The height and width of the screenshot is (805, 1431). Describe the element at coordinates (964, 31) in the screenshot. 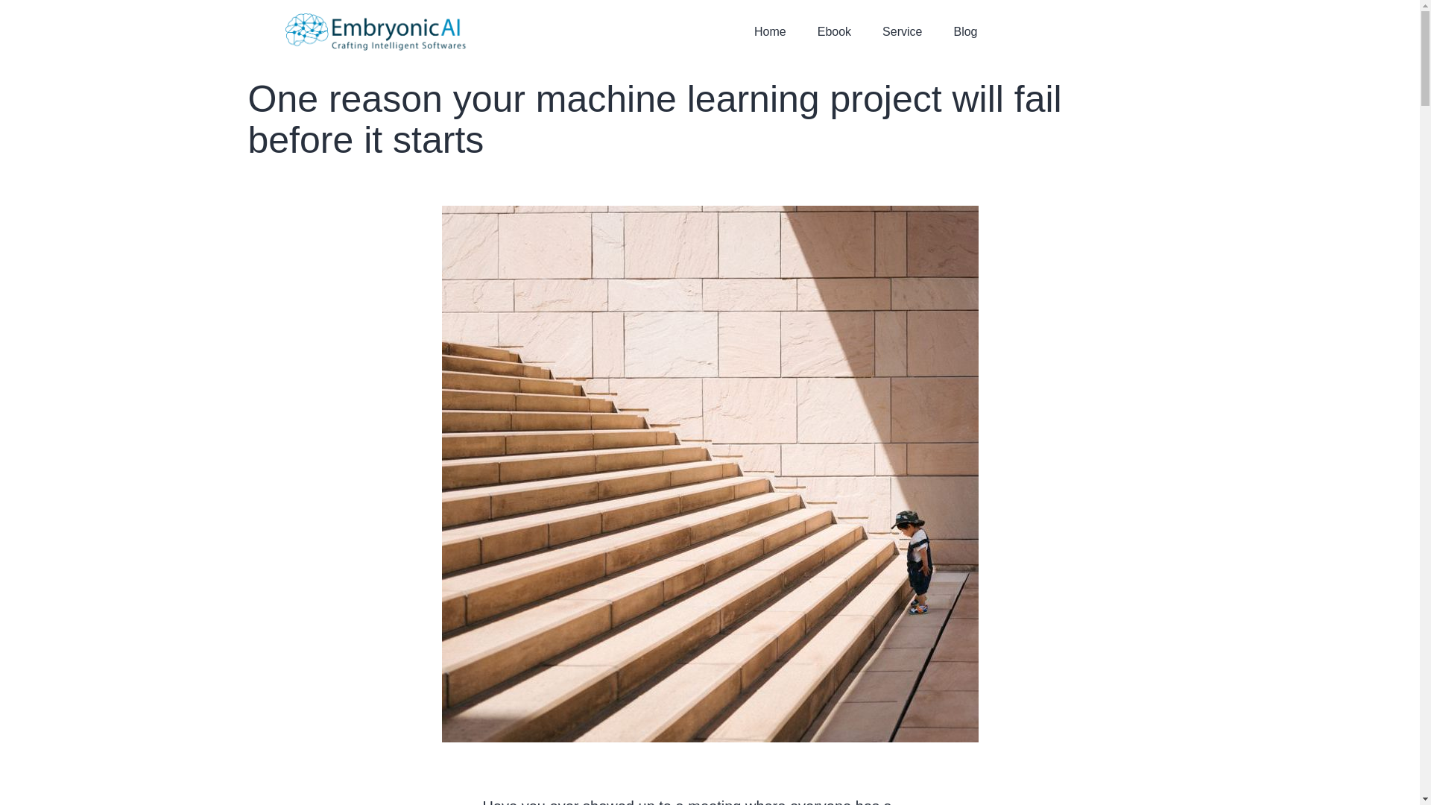

I see `Blog` at that location.